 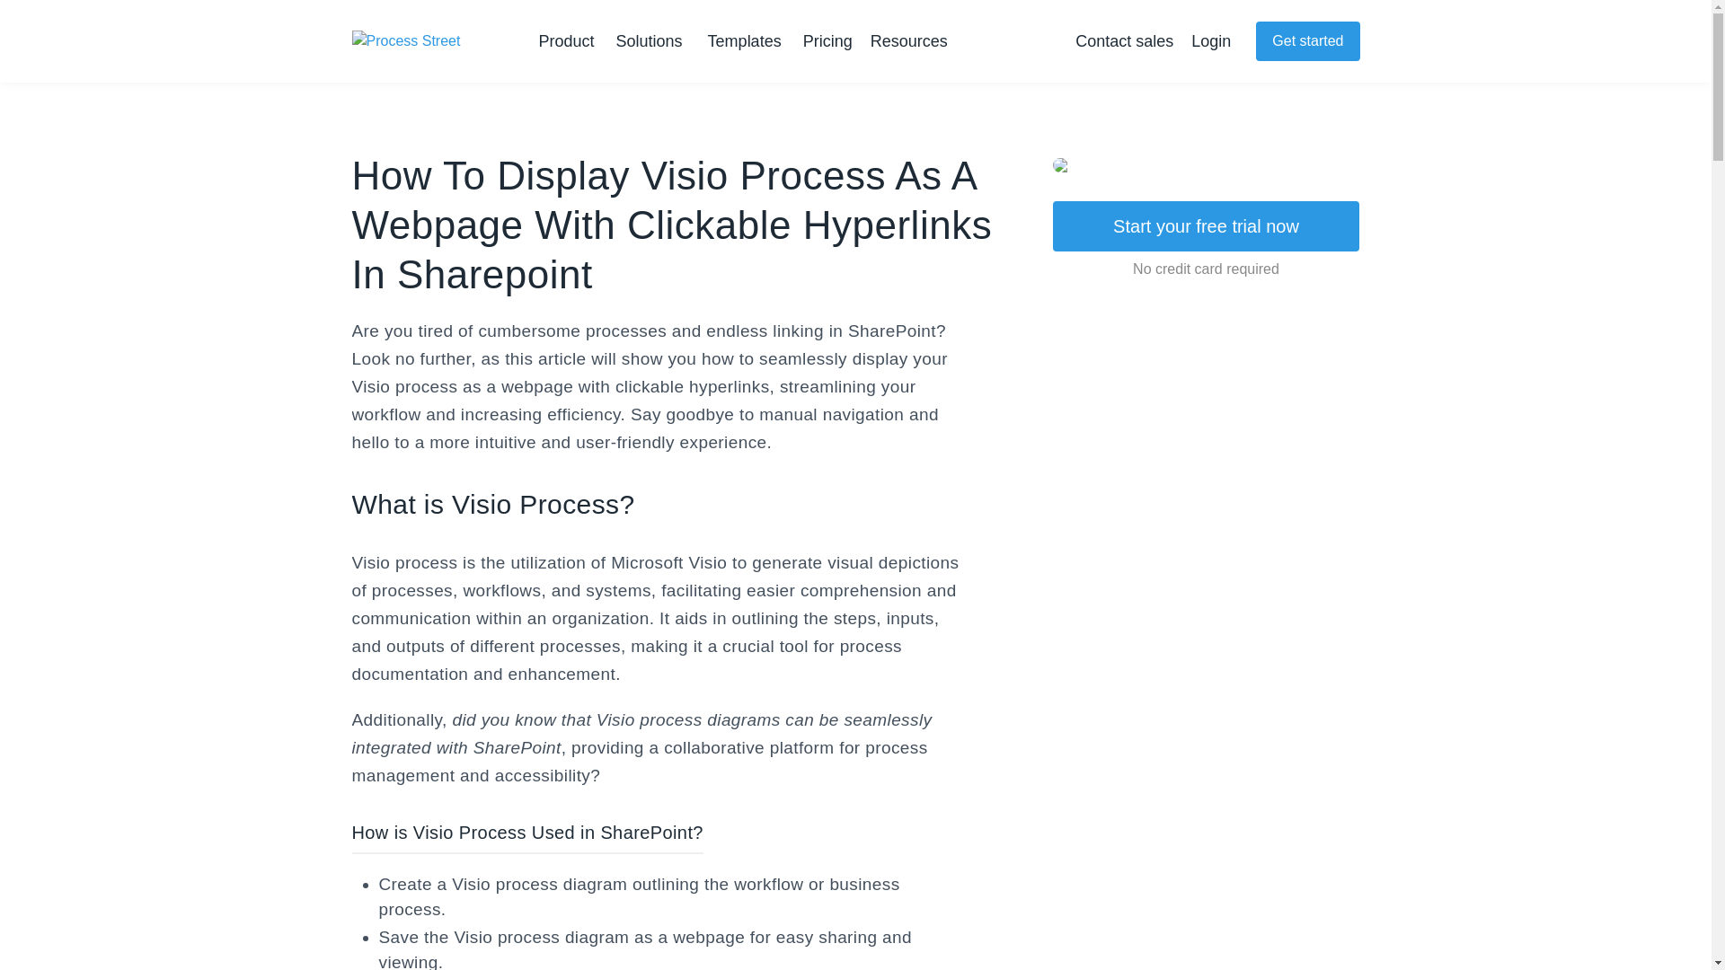 What do you see at coordinates (1306, 41) in the screenshot?
I see `Get started` at bounding box center [1306, 41].